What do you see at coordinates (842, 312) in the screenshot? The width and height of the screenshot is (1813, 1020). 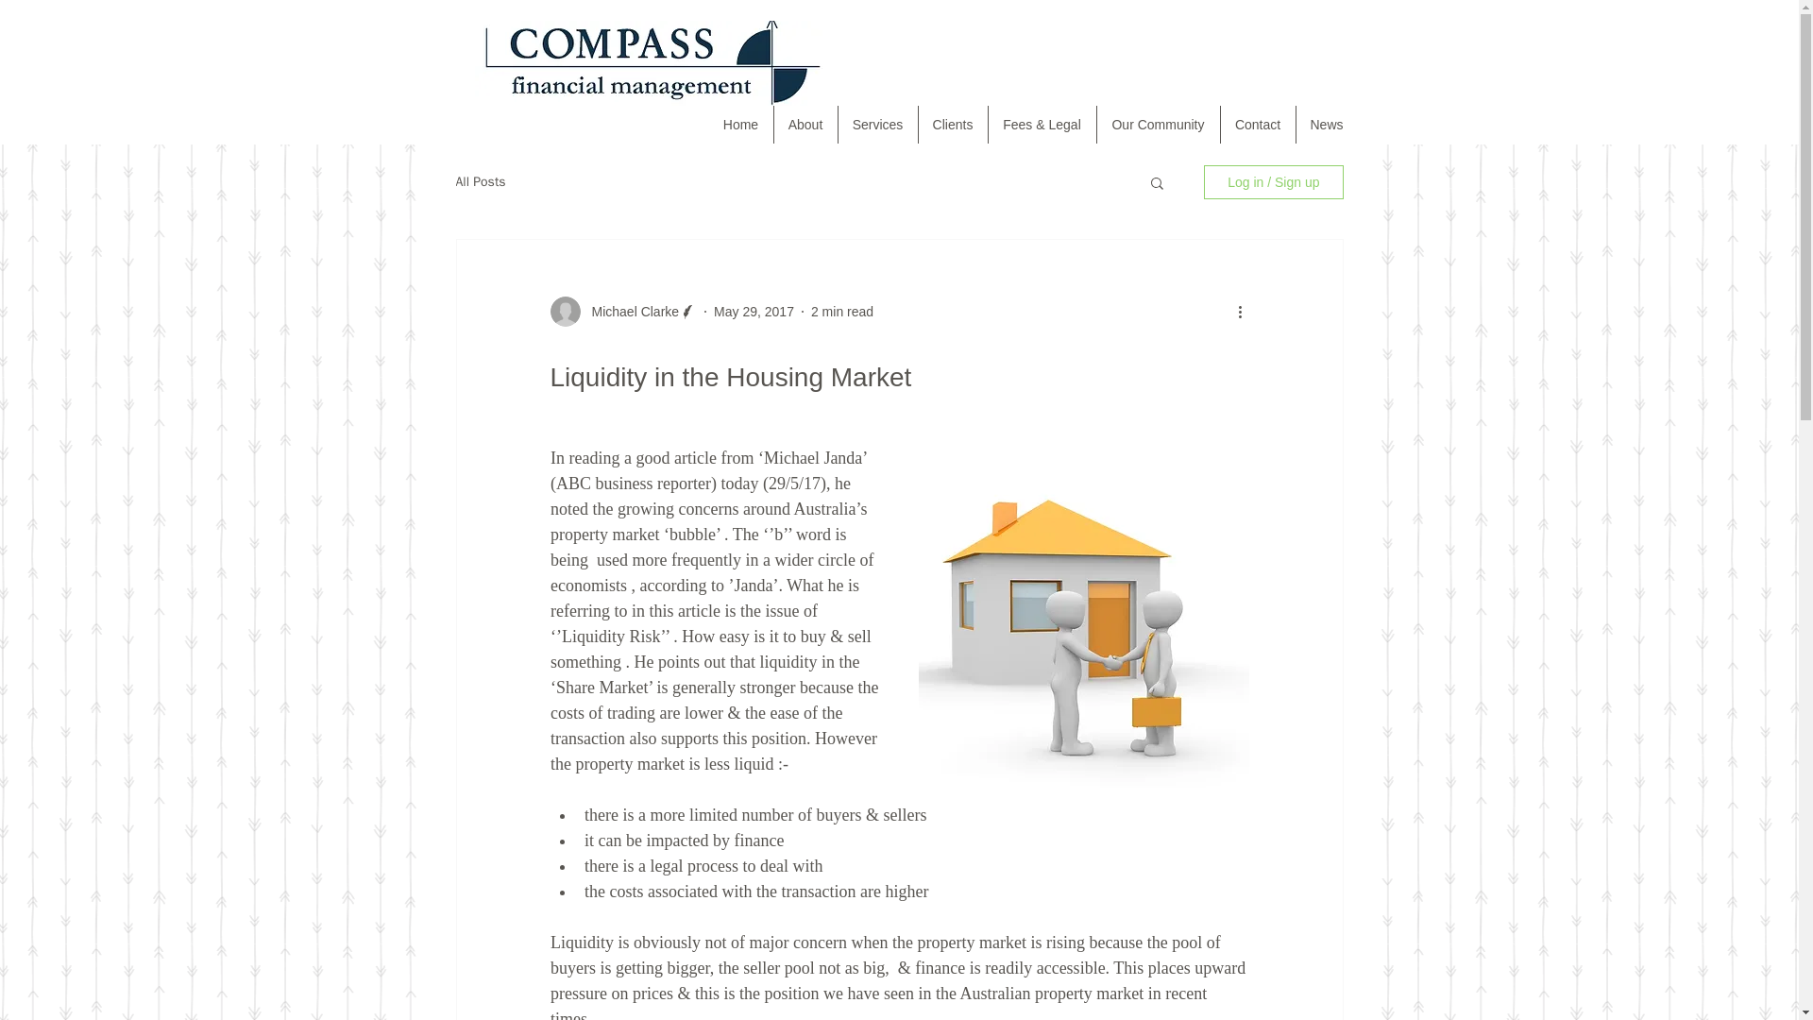 I see `2 min read` at bounding box center [842, 312].